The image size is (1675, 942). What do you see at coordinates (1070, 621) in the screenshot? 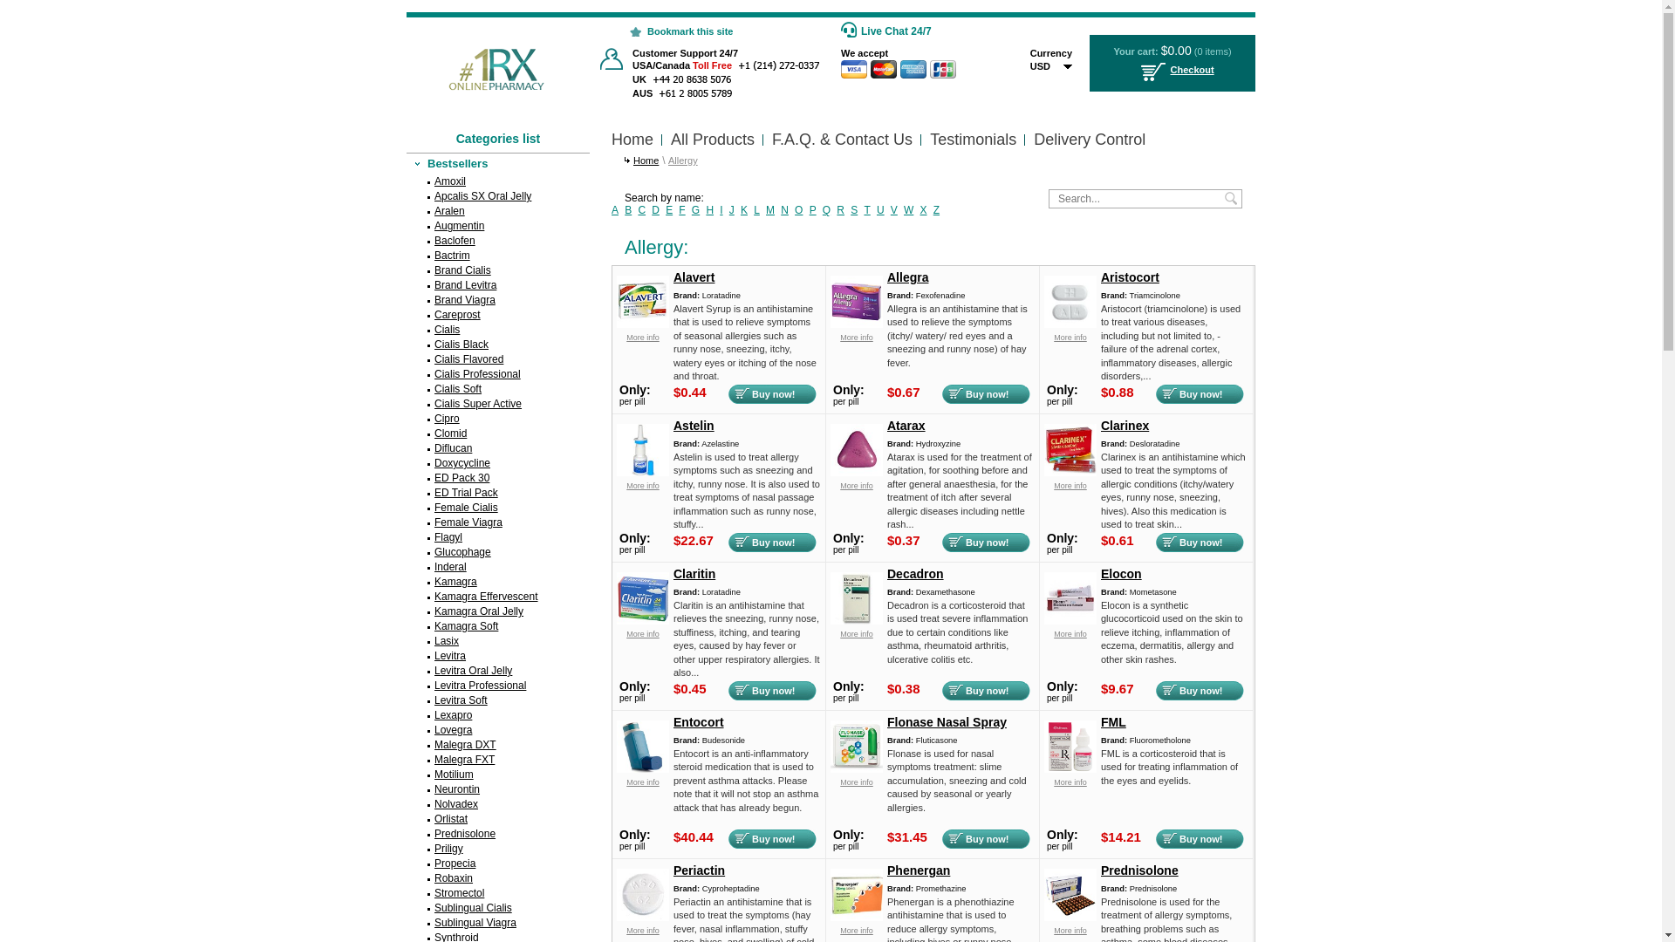
I see `Elocon` at bounding box center [1070, 621].